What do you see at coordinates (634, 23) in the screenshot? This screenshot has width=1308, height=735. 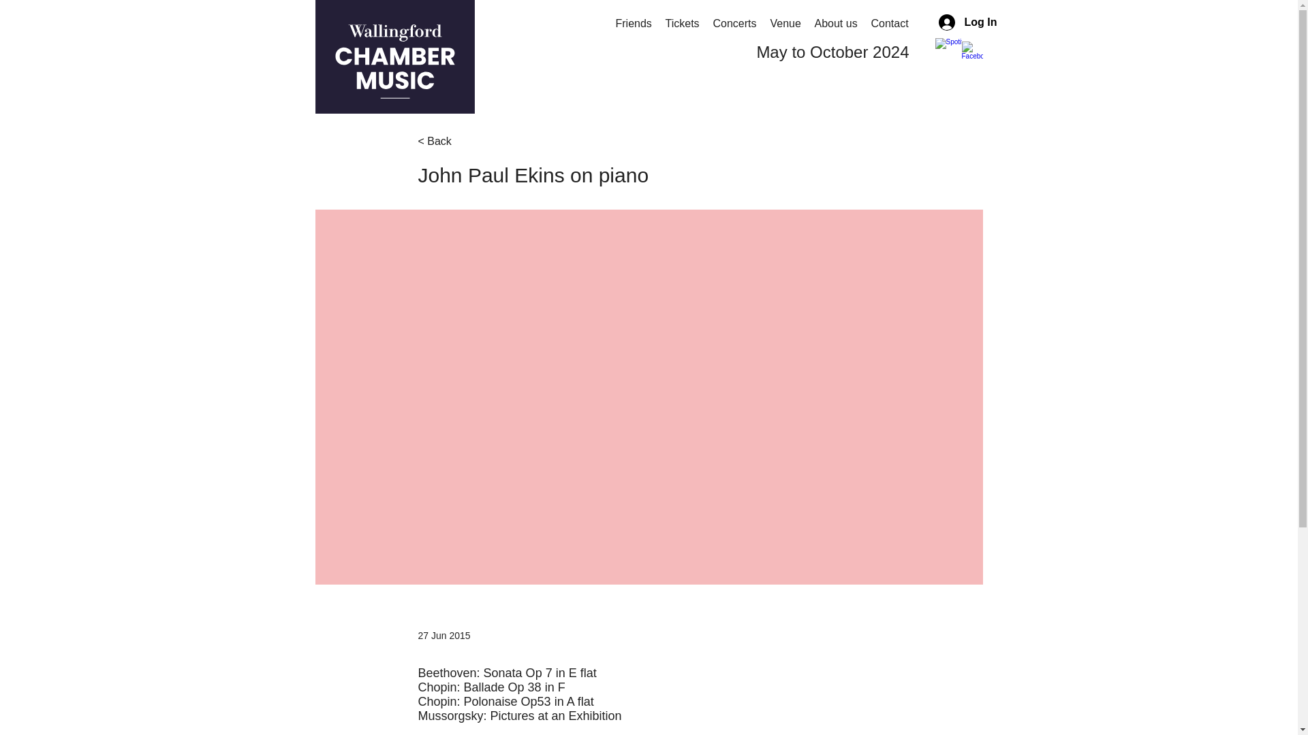 I see `Friends` at bounding box center [634, 23].